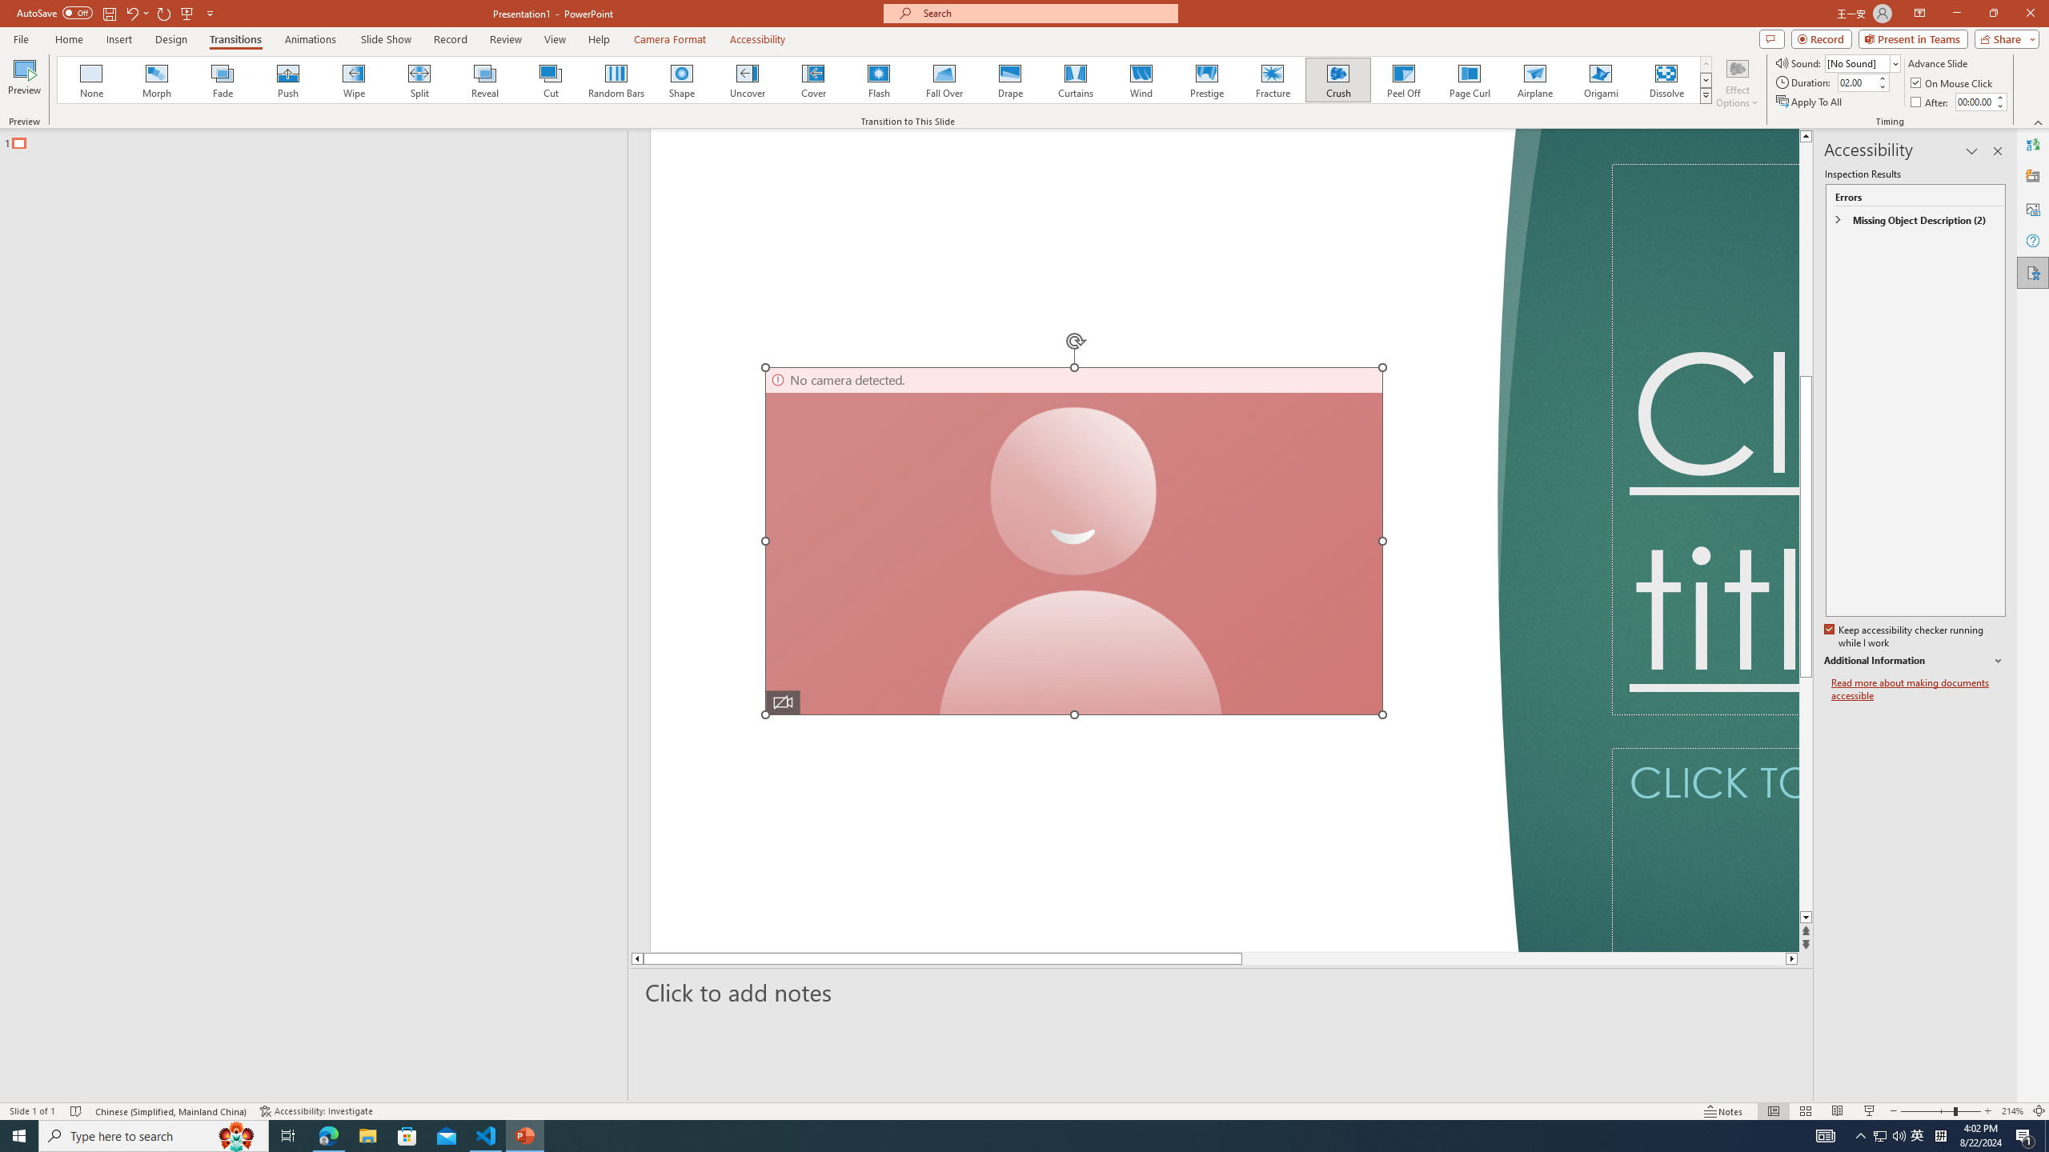 This screenshot has height=1152, width=2049. Describe the element at coordinates (1076, 80) in the screenshot. I see `Curtains` at that location.